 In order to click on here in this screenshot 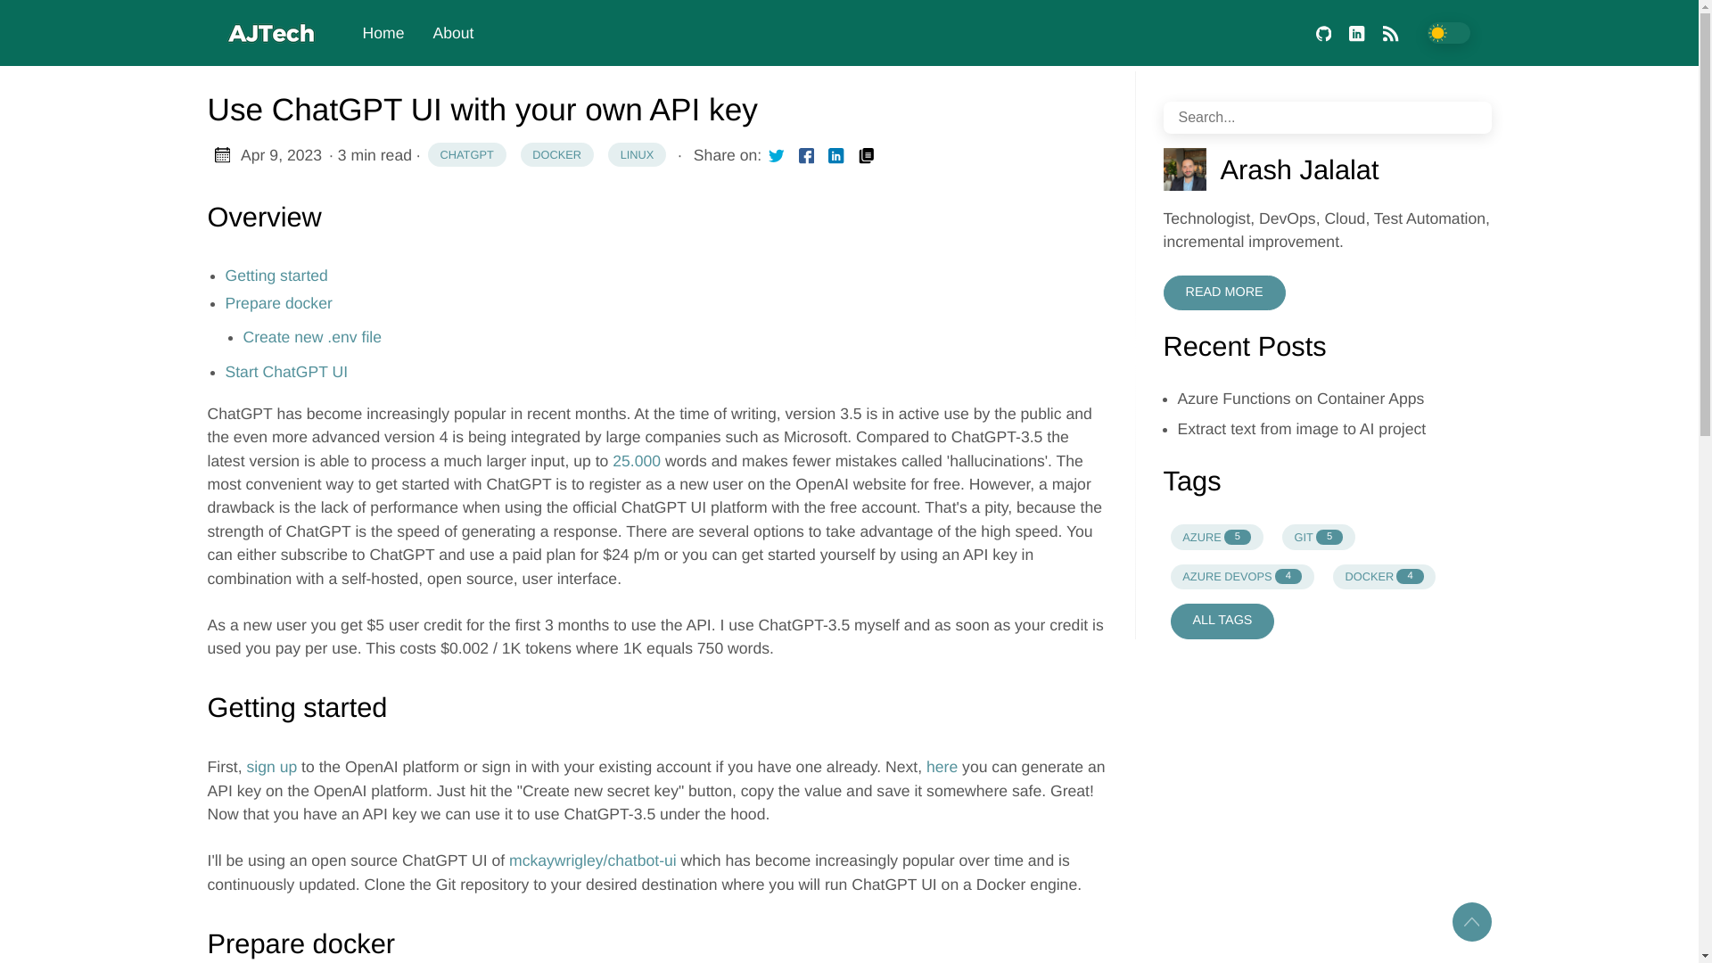, I will do `click(1241, 576)`.